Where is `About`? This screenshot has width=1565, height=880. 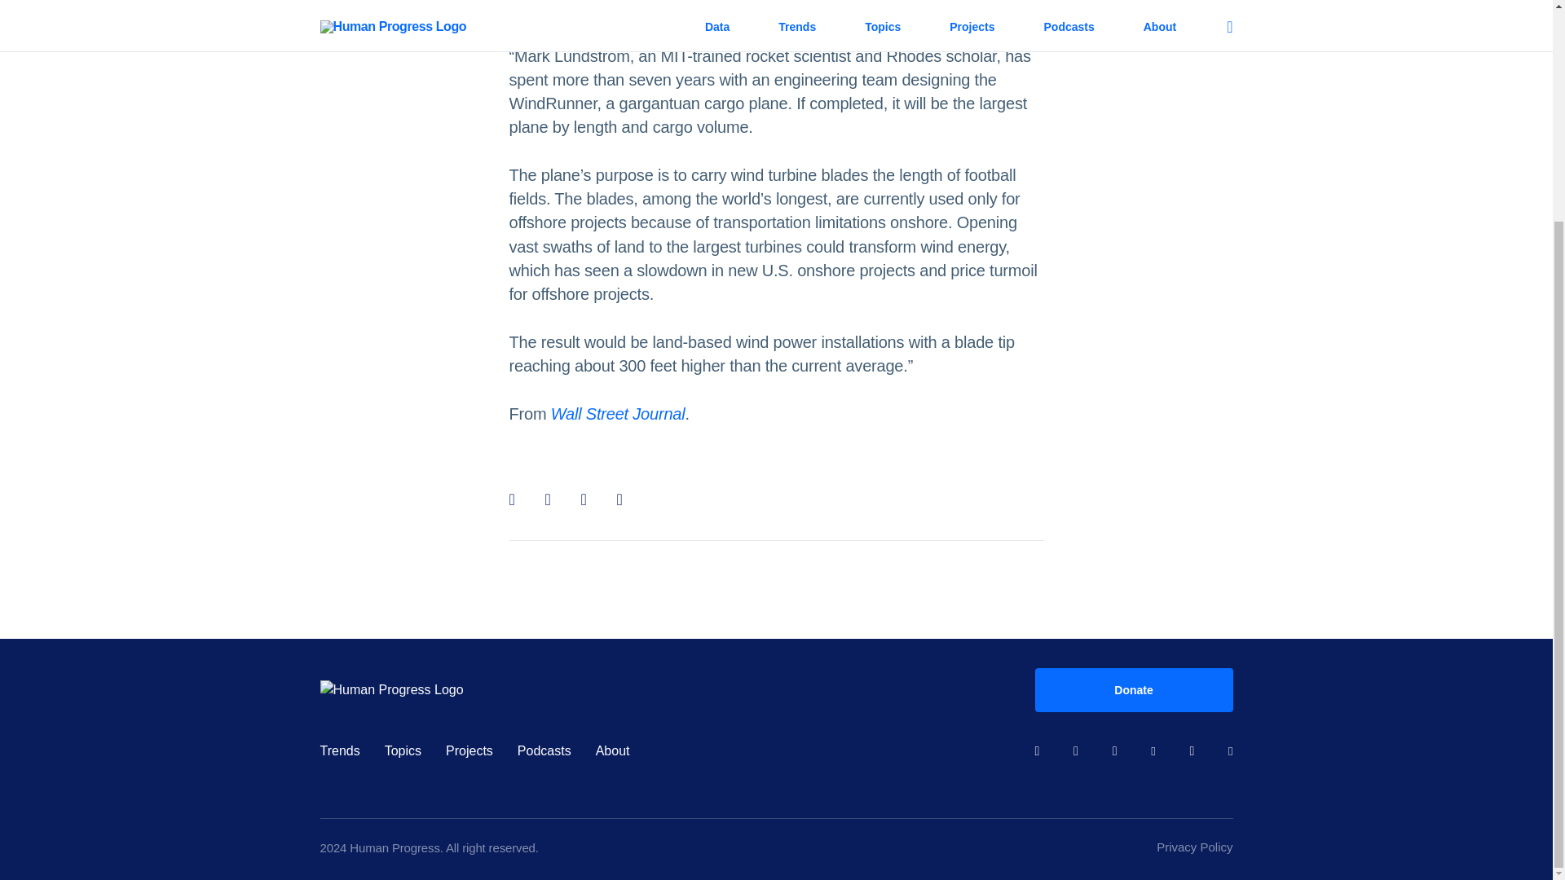 About is located at coordinates (613, 751).